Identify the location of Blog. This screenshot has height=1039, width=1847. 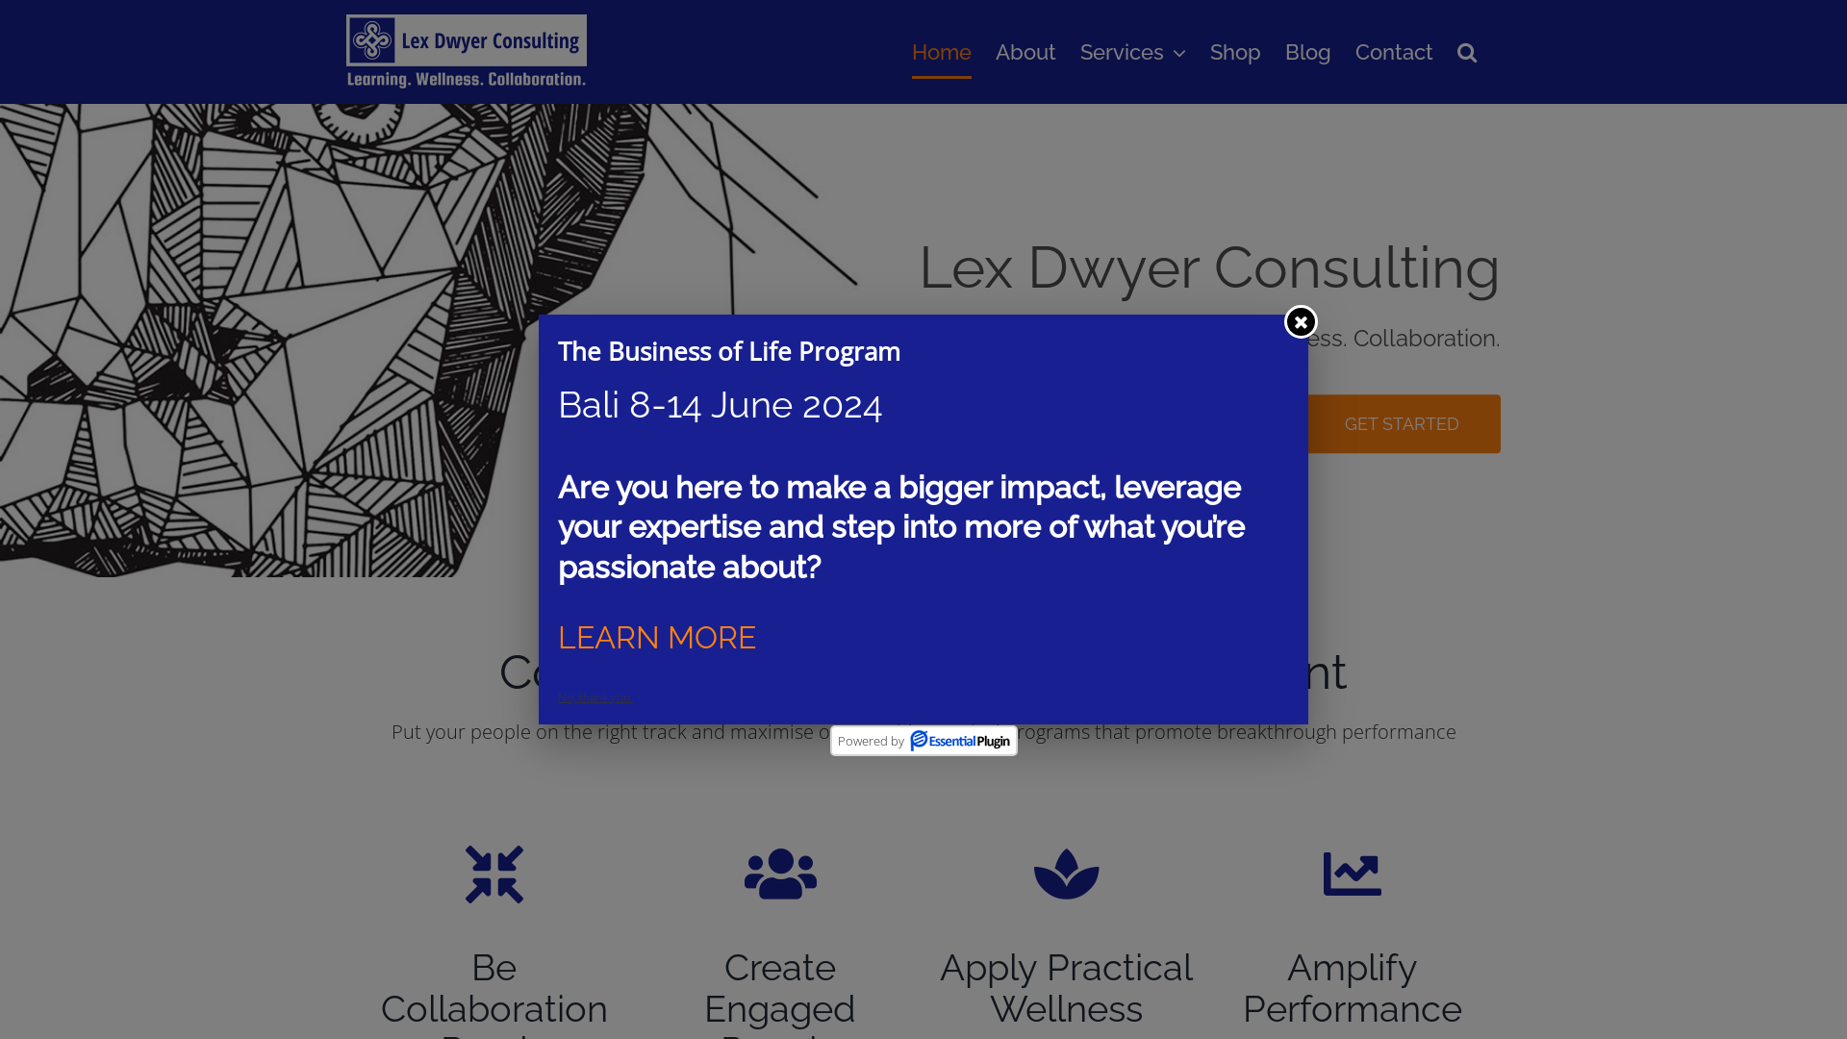
(1308, 52).